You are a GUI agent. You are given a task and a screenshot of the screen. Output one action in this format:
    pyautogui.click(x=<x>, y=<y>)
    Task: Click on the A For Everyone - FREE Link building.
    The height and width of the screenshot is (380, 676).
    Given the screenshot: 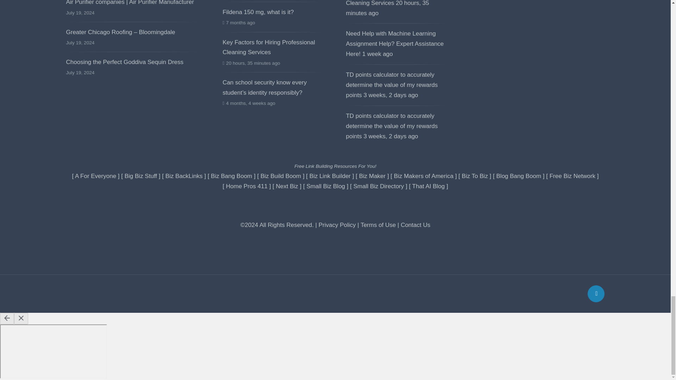 What is the action you would take?
    pyautogui.click(x=96, y=176)
    